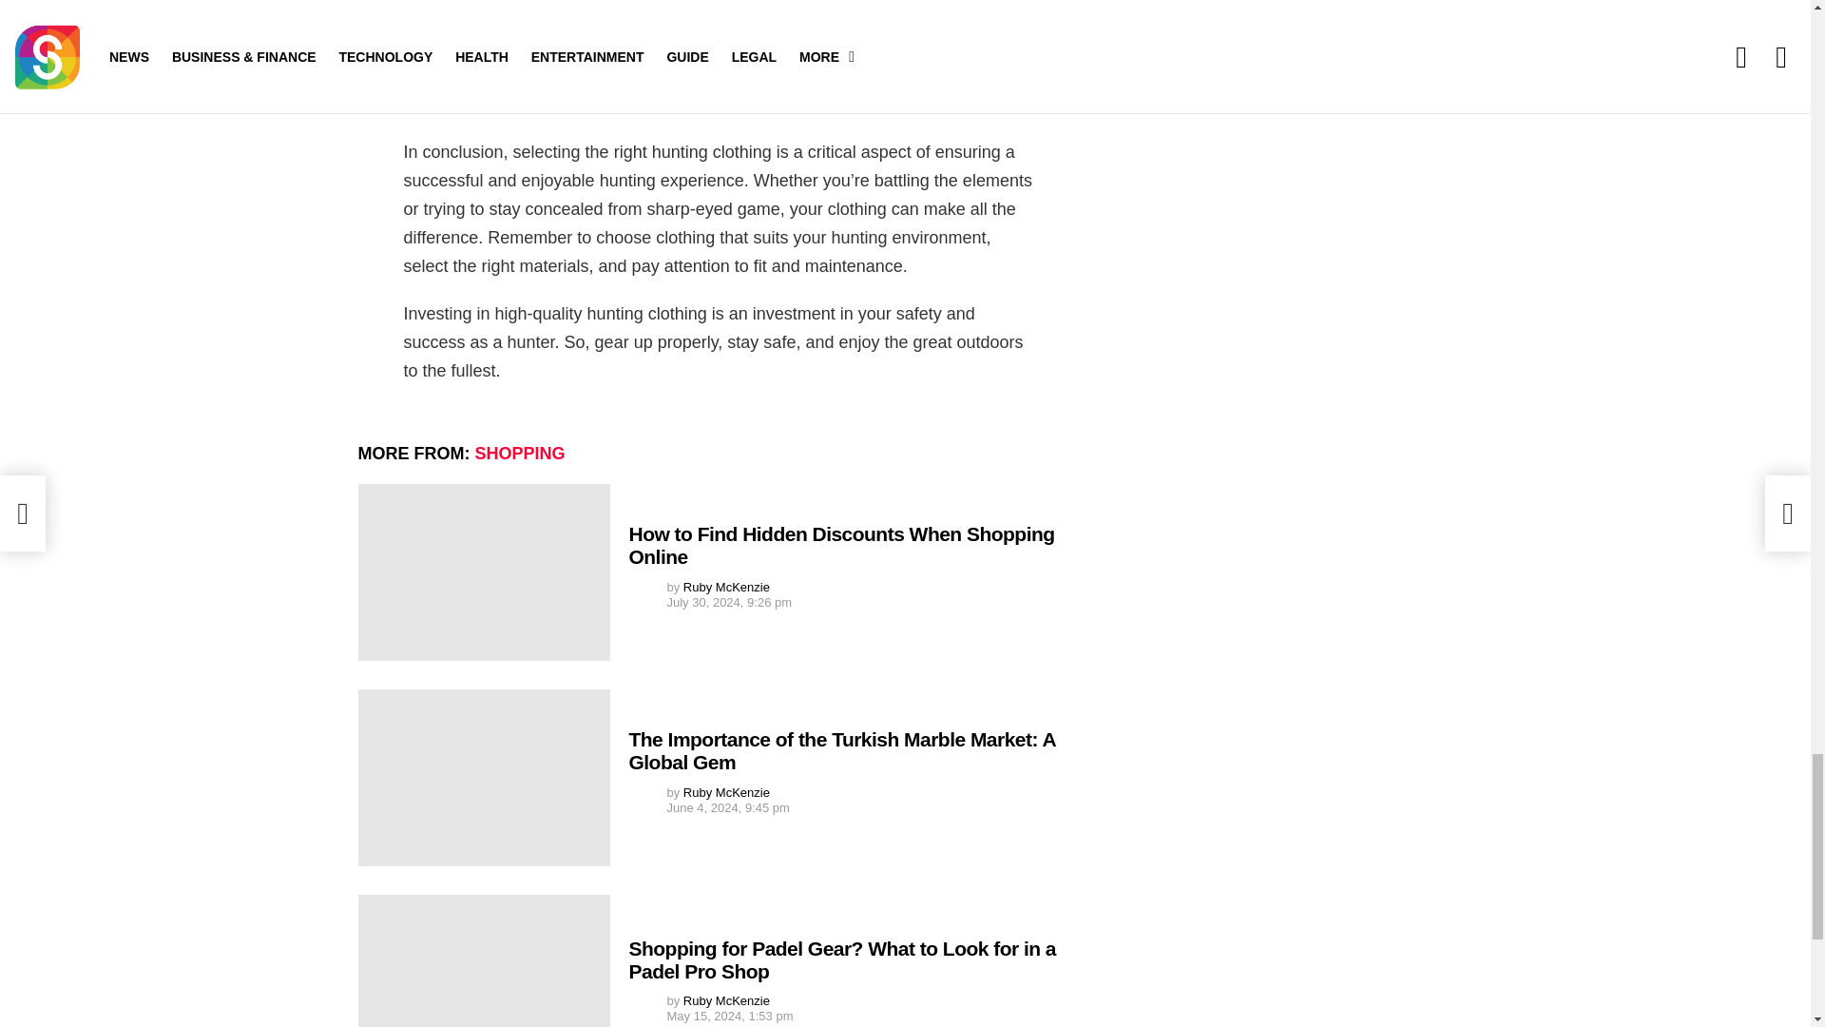  What do you see at coordinates (726, 588) in the screenshot?
I see `Posts by Ruby McKenzie` at bounding box center [726, 588].